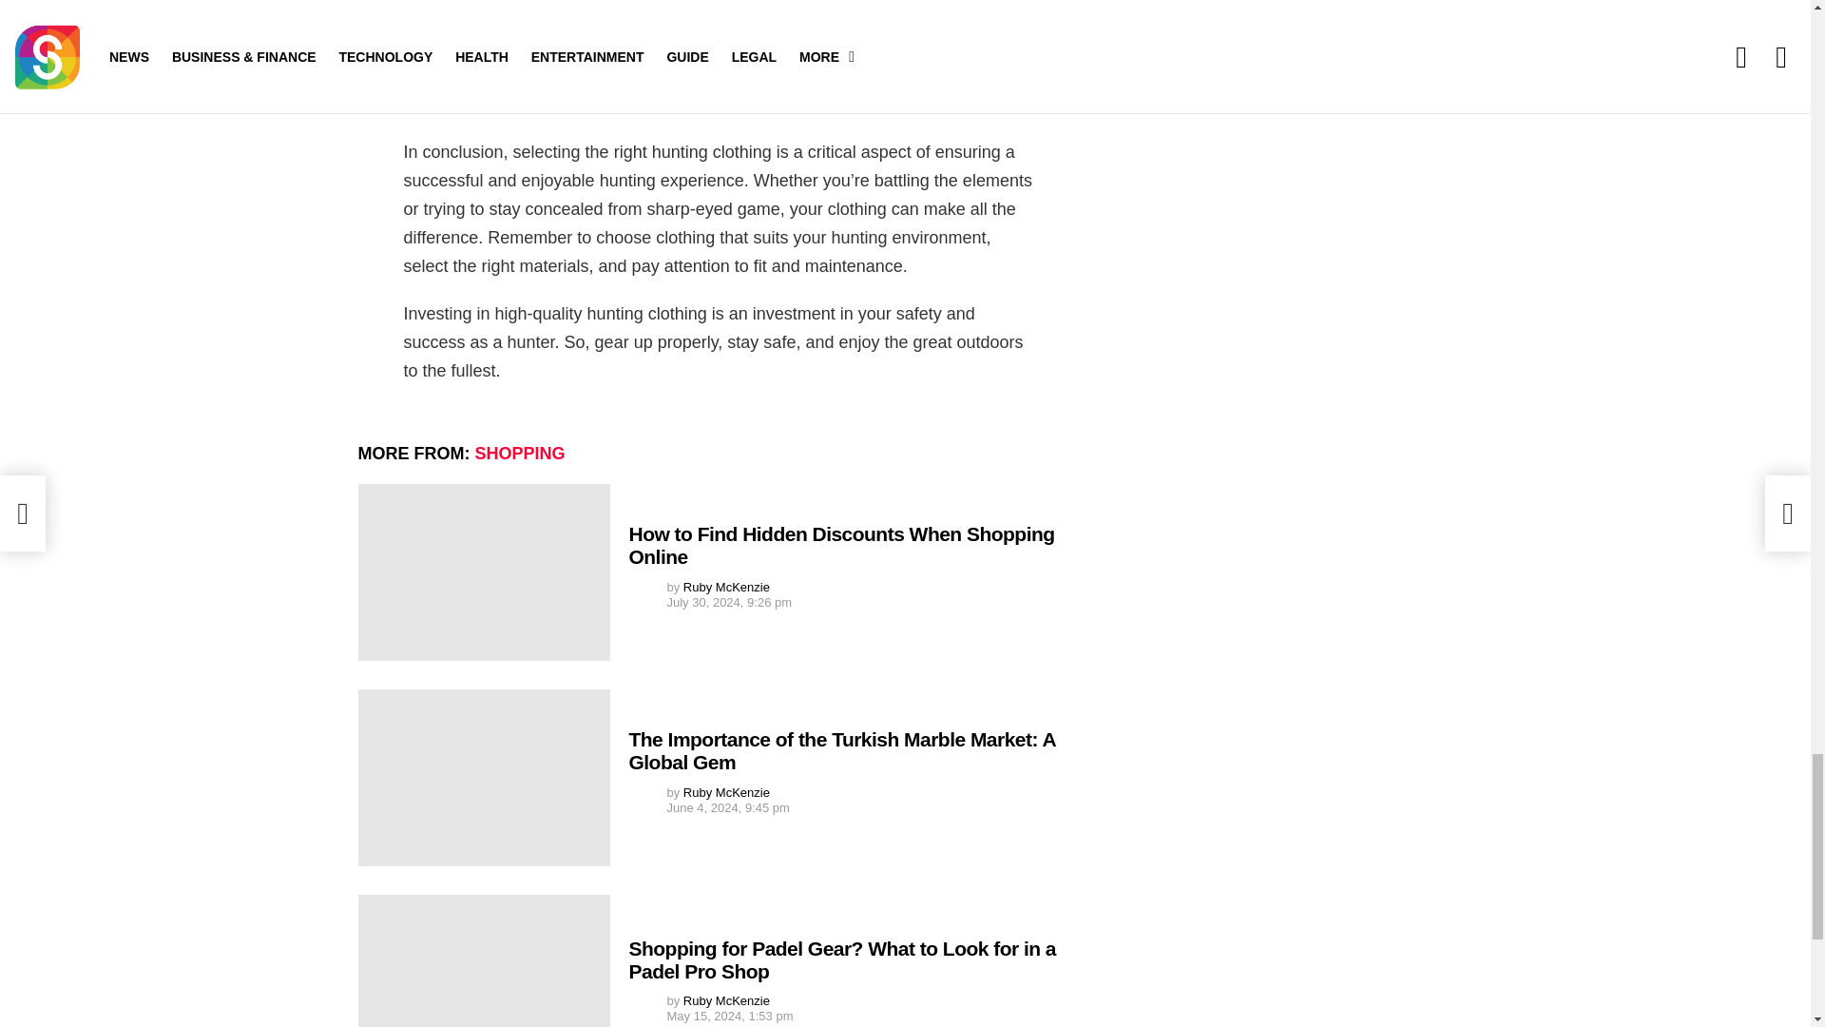  What do you see at coordinates (726, 588) in the screenshot?
I see `Posts by Ruby McKenzie` at bounding box center [726, 588].